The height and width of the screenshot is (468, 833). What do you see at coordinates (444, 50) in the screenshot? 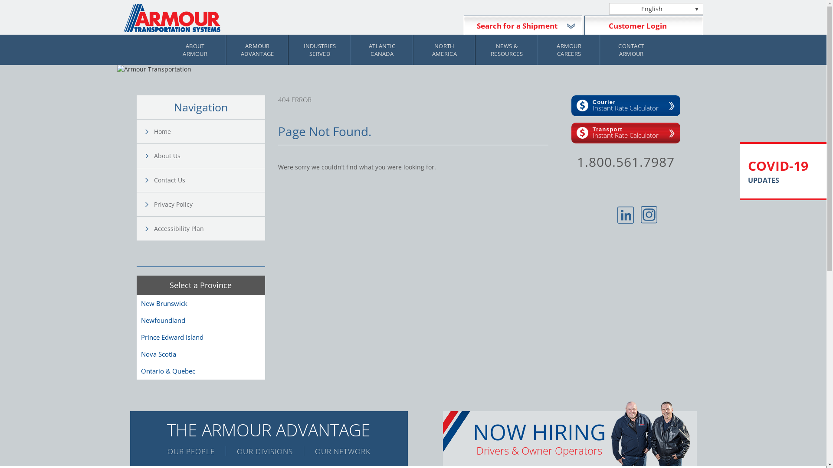
I see `NORTH
AMERICA` at bounding box center [444, 50].